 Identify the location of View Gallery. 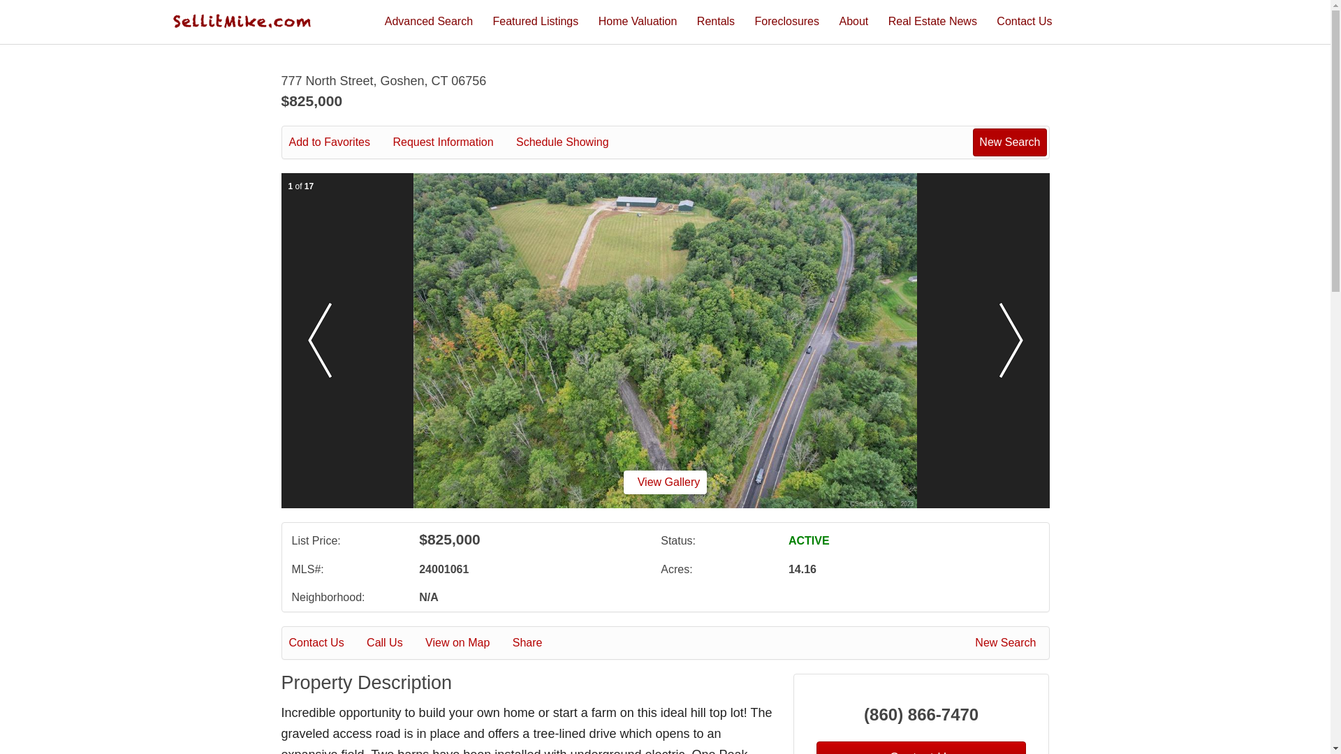
(665, 482).